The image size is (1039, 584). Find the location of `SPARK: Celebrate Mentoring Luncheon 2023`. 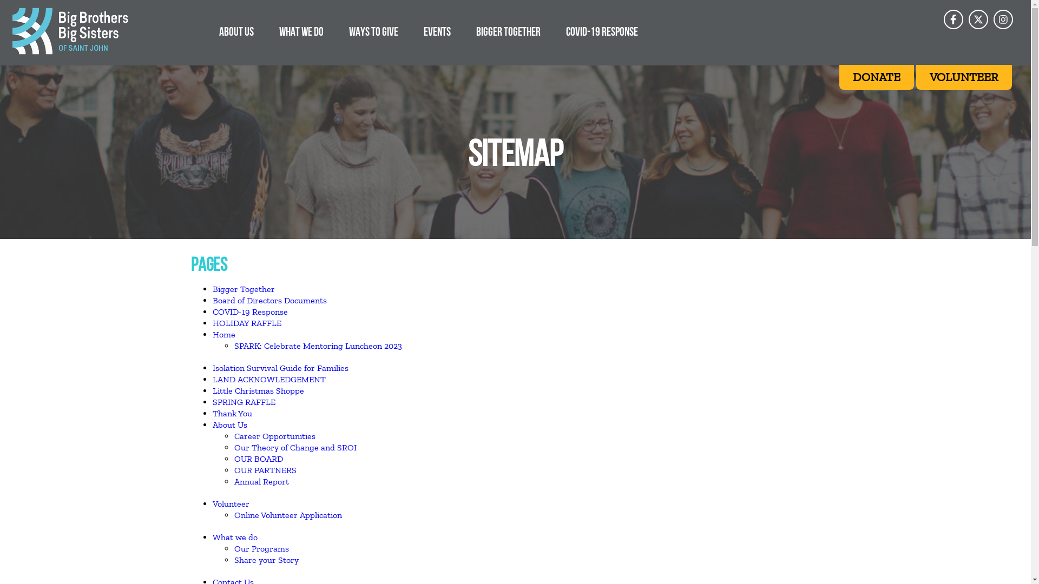

SPARK: Celebrate Mentoring Luncheon 2023 is located at coordinates (318, 346).